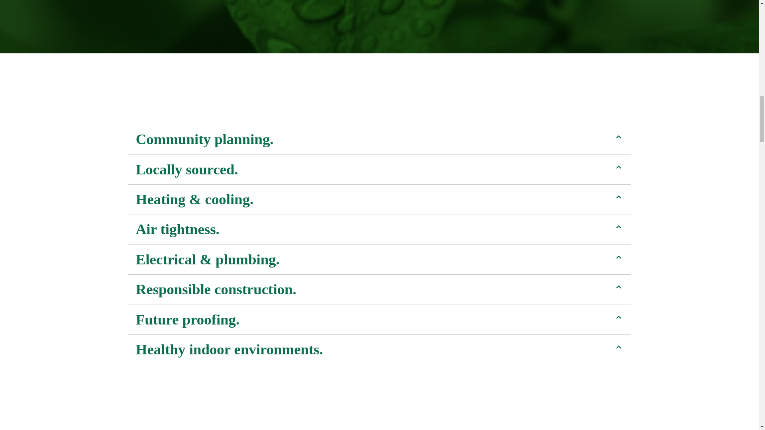  I want to click on Future proofing., so click(379, 319).